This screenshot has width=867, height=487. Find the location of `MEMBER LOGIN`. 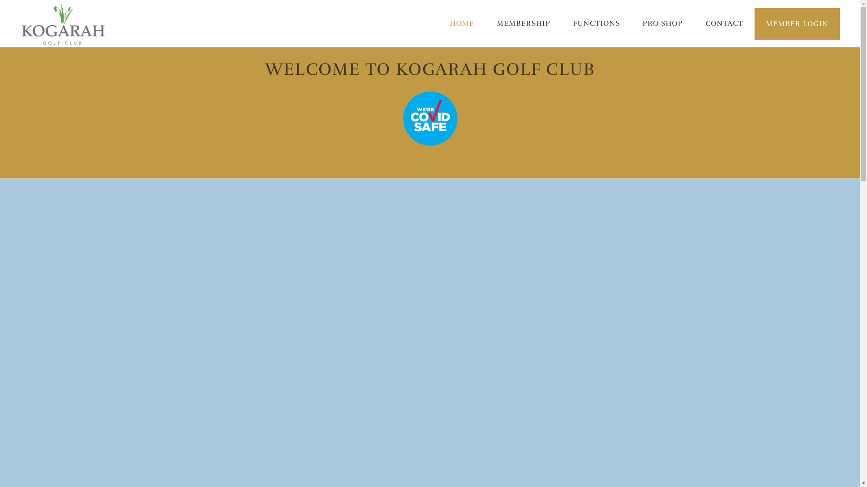

MEMBER LOGIN is located at coordinates (797, 24).